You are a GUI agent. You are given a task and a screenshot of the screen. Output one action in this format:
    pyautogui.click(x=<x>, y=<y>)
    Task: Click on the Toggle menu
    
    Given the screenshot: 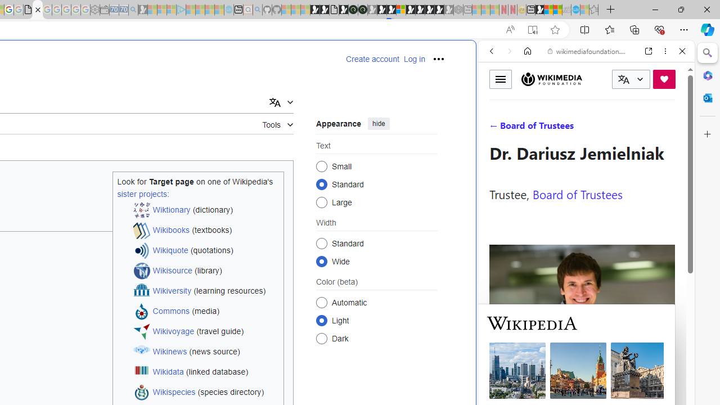 What is the action you would take?
    pyautogui.click(x=501, y=79)
    